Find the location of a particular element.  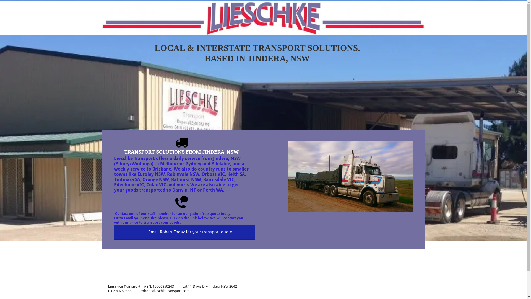

lieschke transport solution is located at coordinates (263, 18).